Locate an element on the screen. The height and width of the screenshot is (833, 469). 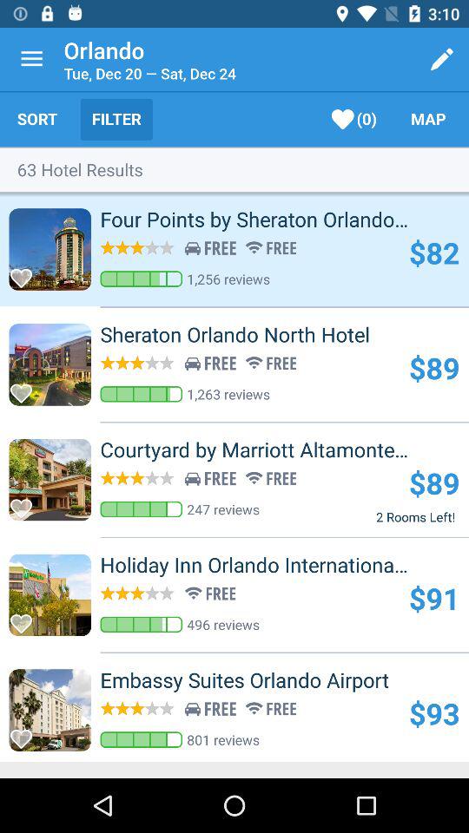
select the icon next to 247 reviews item is located at coordinates (415, 516).